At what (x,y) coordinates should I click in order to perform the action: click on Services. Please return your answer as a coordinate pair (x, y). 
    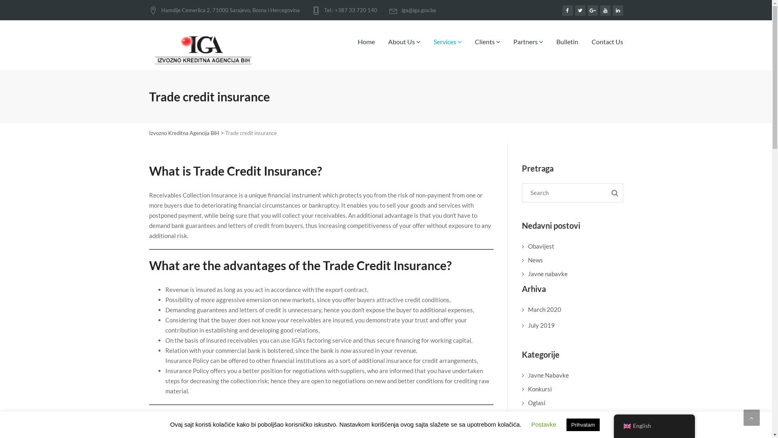
    Looking at the image, I should click on (447, 48).